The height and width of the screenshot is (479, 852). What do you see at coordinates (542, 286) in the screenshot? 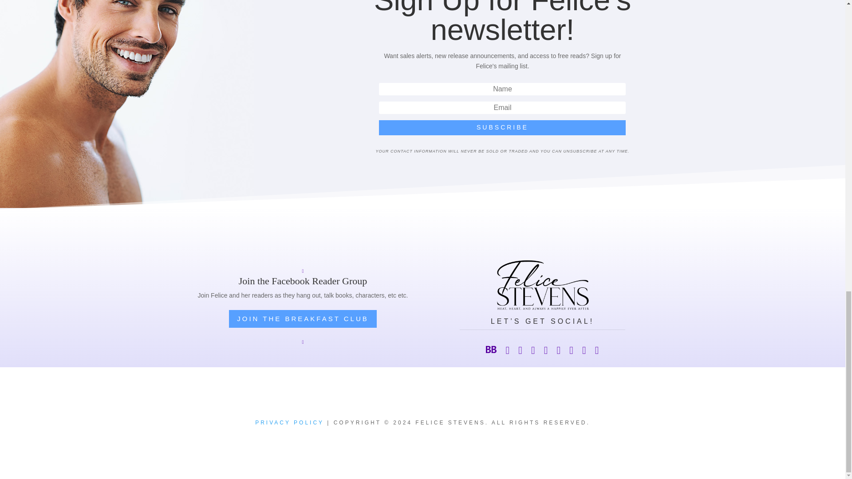
I see `Felice Stevens` at bounding box center [542, 286].